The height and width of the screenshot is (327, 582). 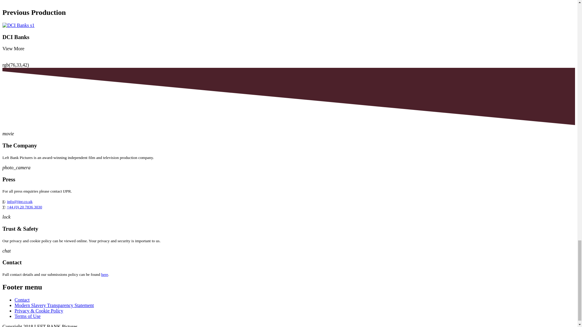 I want to click on Contact, so click(x=22, y=300).